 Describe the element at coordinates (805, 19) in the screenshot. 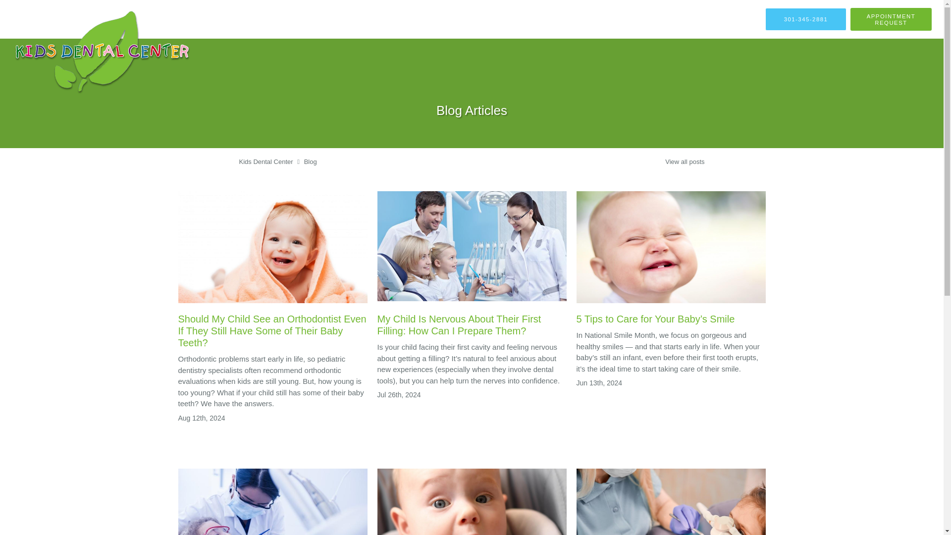

I see `301-345-2881` at that location.